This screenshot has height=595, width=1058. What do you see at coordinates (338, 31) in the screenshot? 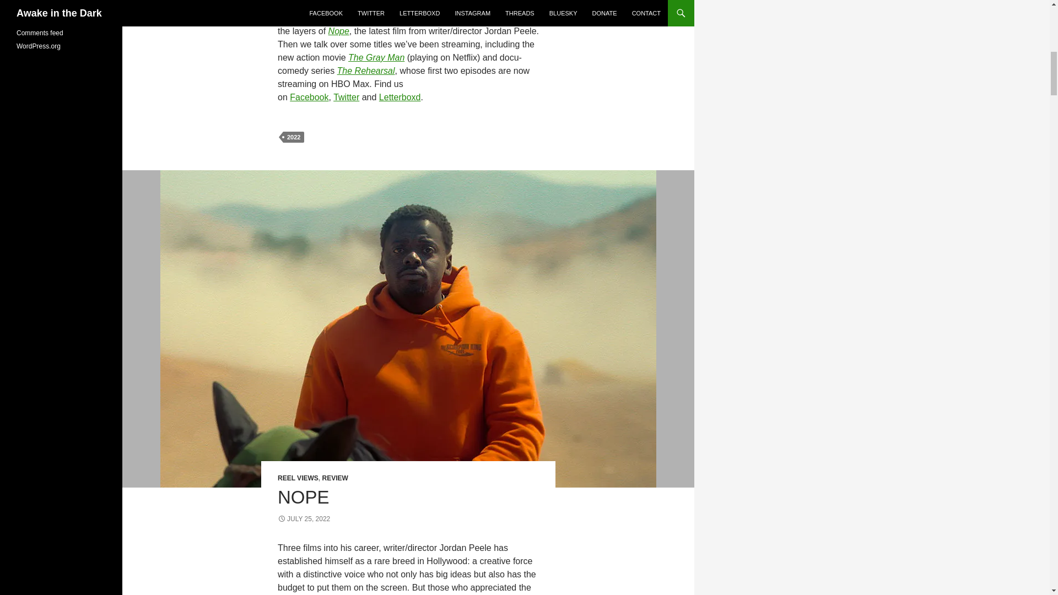
I see `Nope` at bounding box center [338, 31].